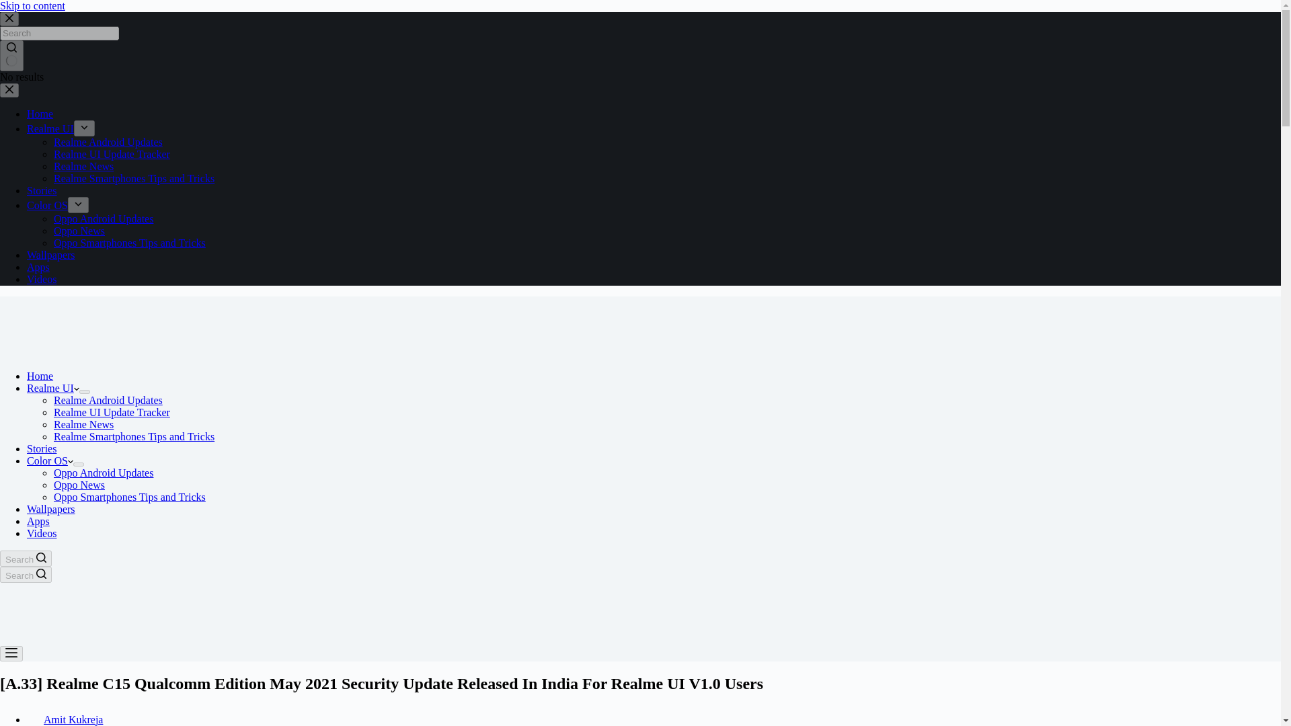 The width and height of the screenshot is (1291, 726). What do you see at coordinates (51, 509) in the screenshot?
I see `Wallpapers` at bounding box center [51, 509].